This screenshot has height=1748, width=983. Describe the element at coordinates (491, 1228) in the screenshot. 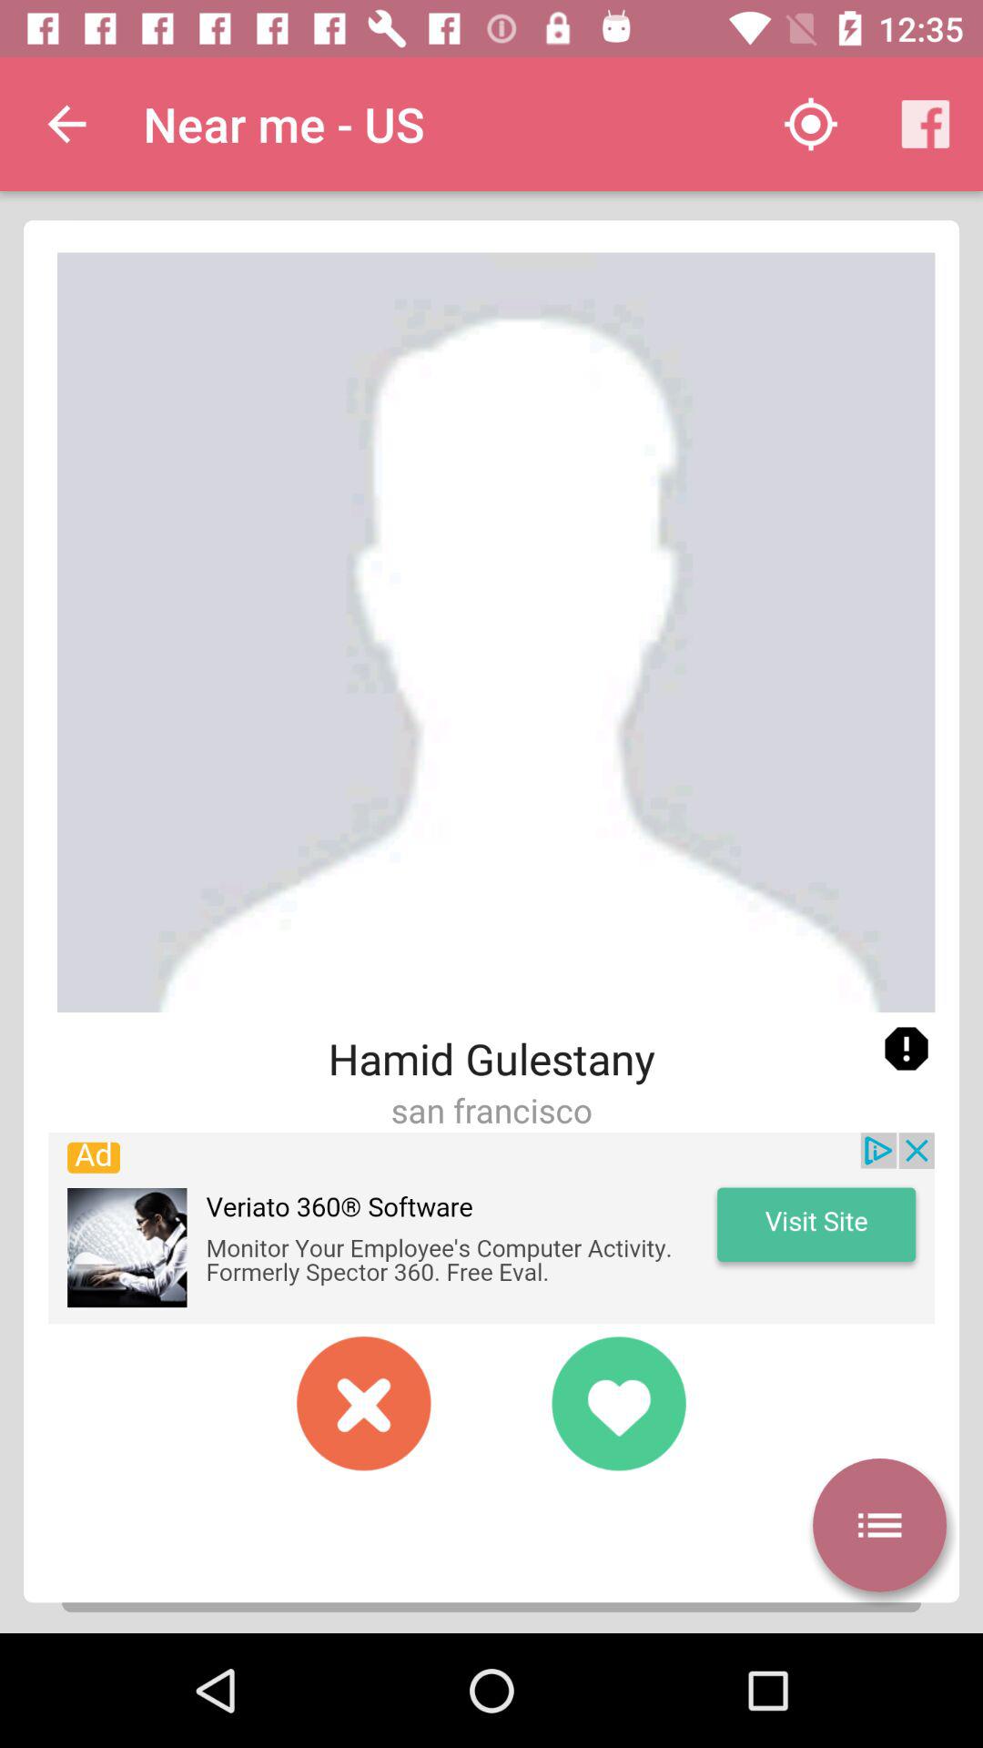

I see `sponsored content` at that location.